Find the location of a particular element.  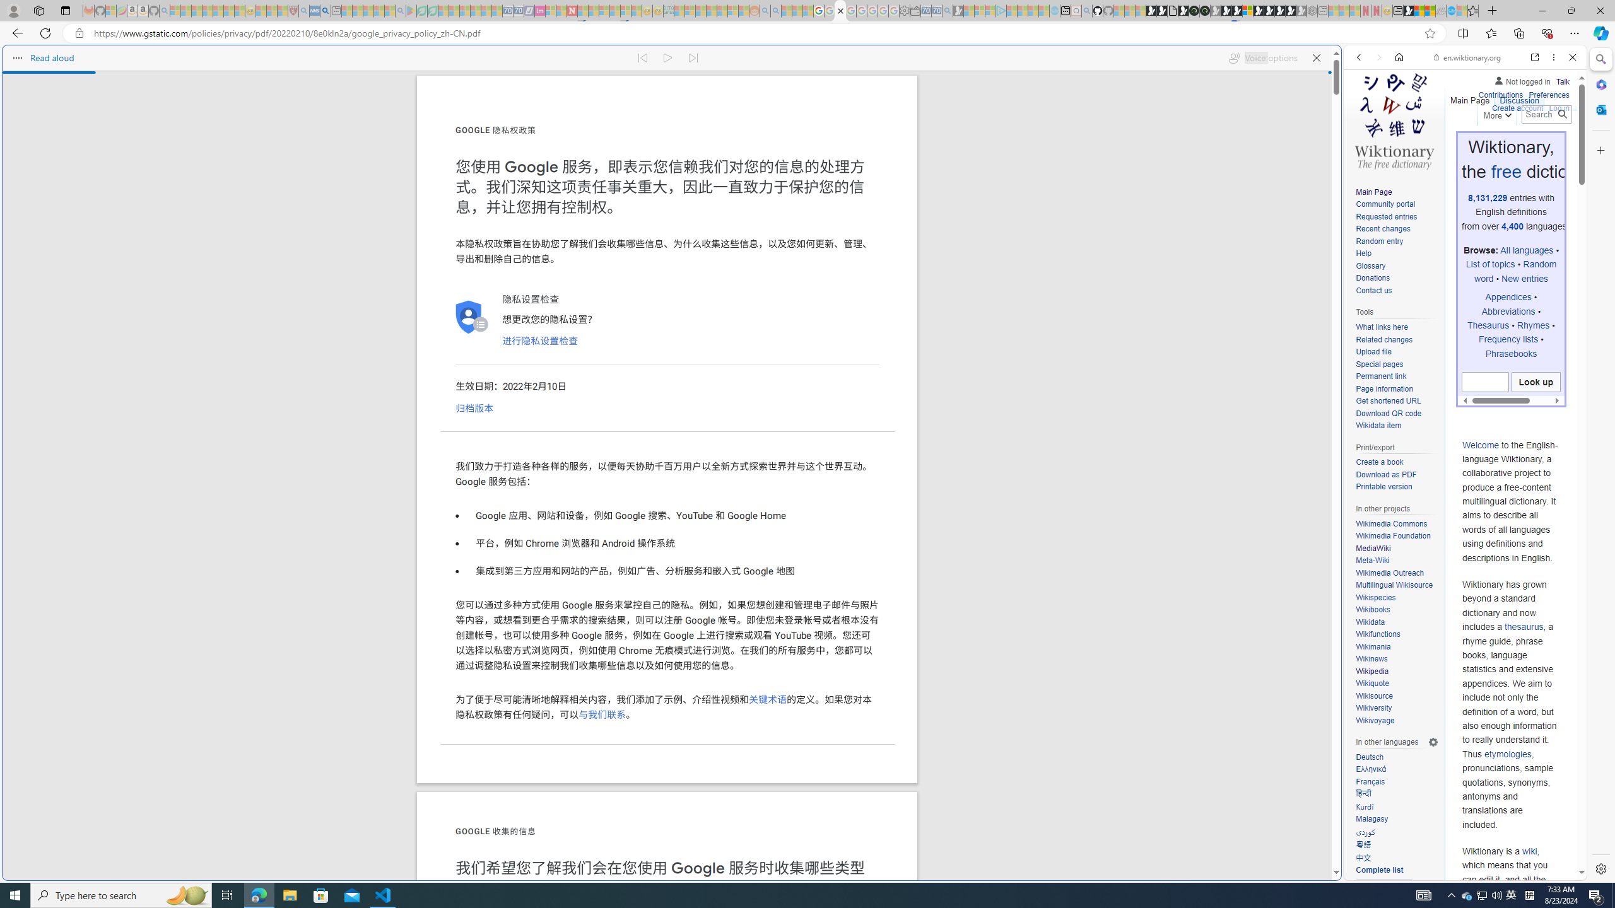

Wikidata item is located at coordinates (1378, 426).